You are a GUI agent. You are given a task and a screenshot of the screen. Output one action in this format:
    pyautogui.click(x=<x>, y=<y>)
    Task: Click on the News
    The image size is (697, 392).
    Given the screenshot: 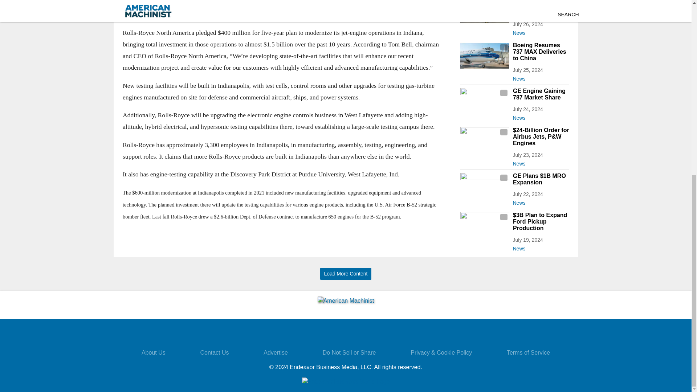 What is the action you would take?
    pyautogui.click(x=540, y=77)
    